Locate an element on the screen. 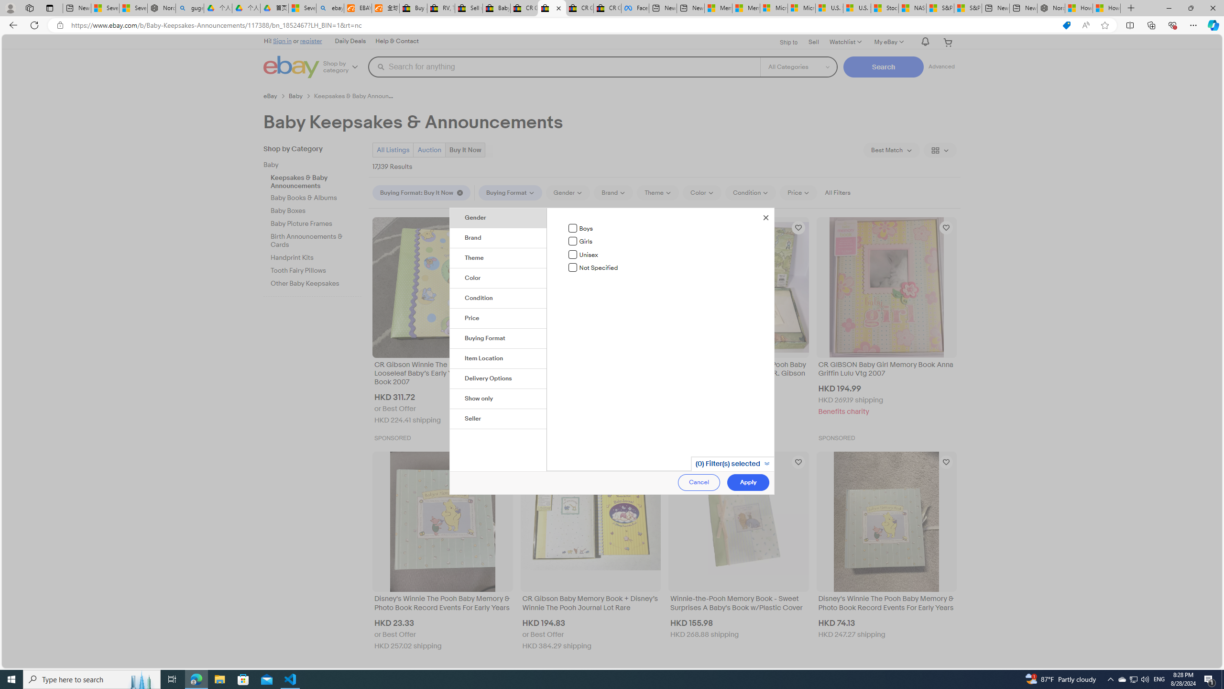 The width and height of the screenshot is (1224, 689). Workspaces is located at coordinates (29, 8).